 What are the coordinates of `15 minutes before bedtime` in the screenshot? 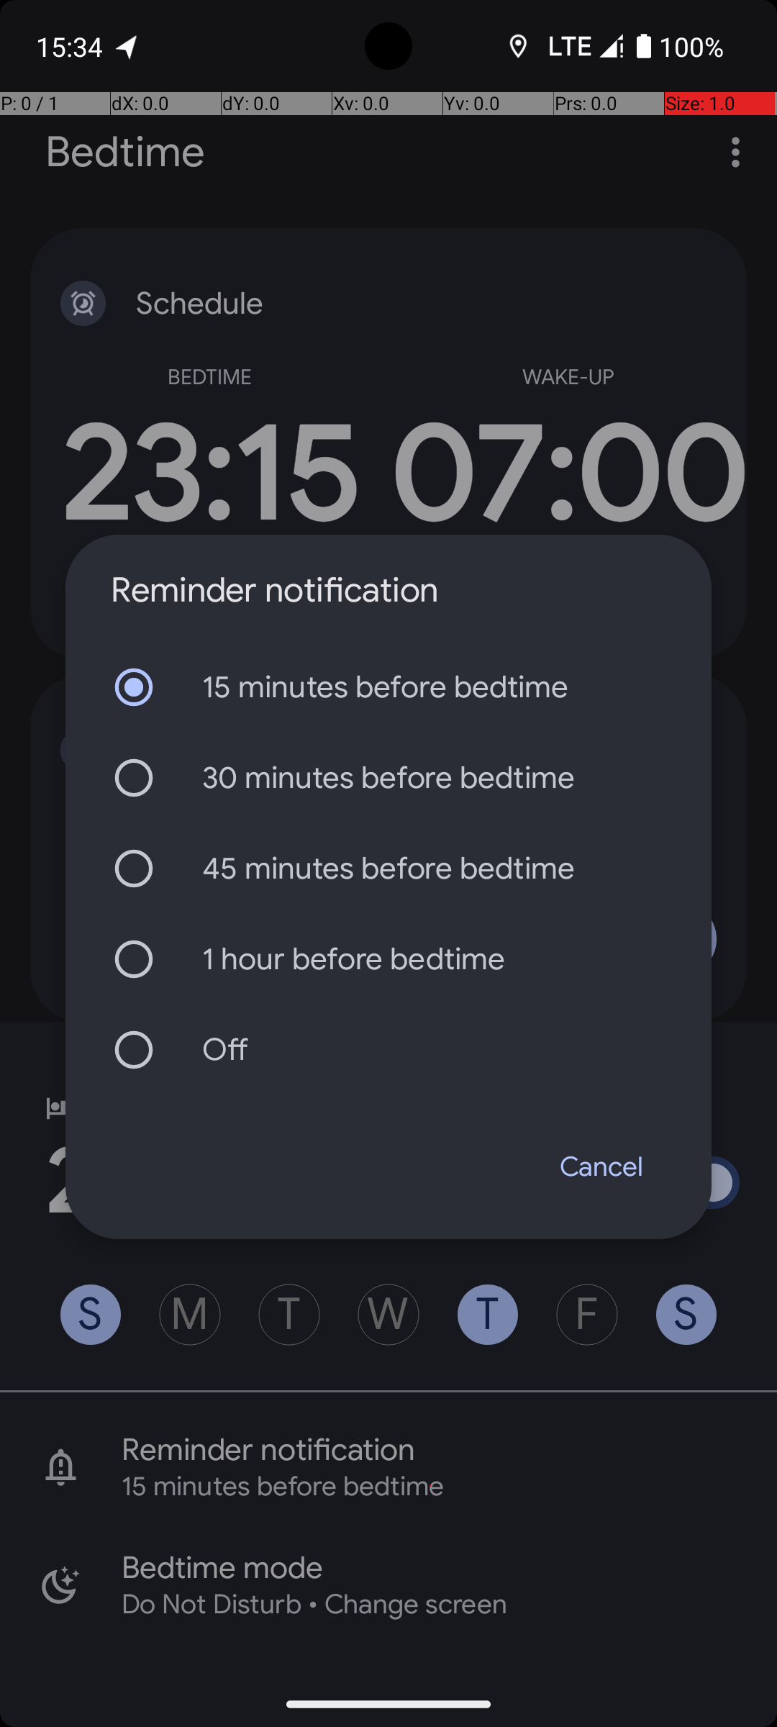 It's located at (388, 687).